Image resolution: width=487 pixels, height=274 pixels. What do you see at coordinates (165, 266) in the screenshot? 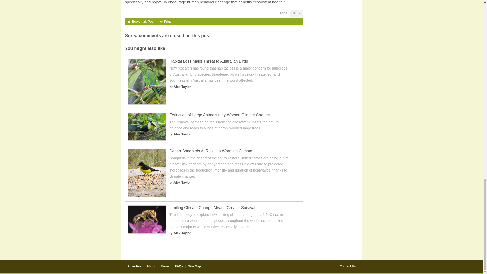
I see `Terms` at bounding box center [165, 266].